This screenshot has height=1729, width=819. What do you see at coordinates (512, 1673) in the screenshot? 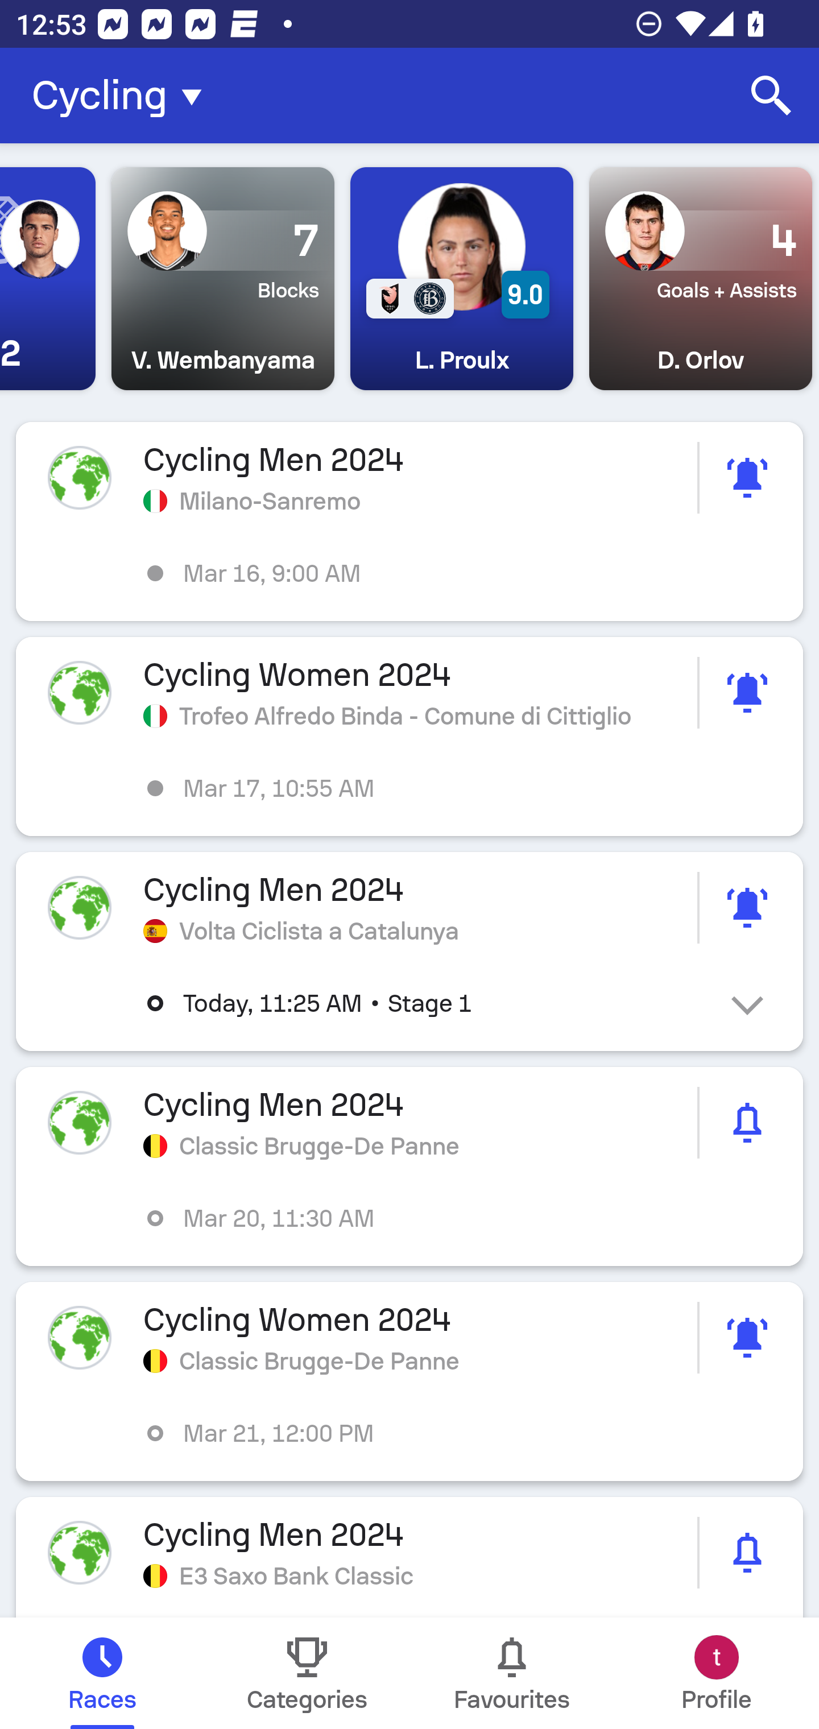
I see `Favourites` at bounding box center [512, 1673].